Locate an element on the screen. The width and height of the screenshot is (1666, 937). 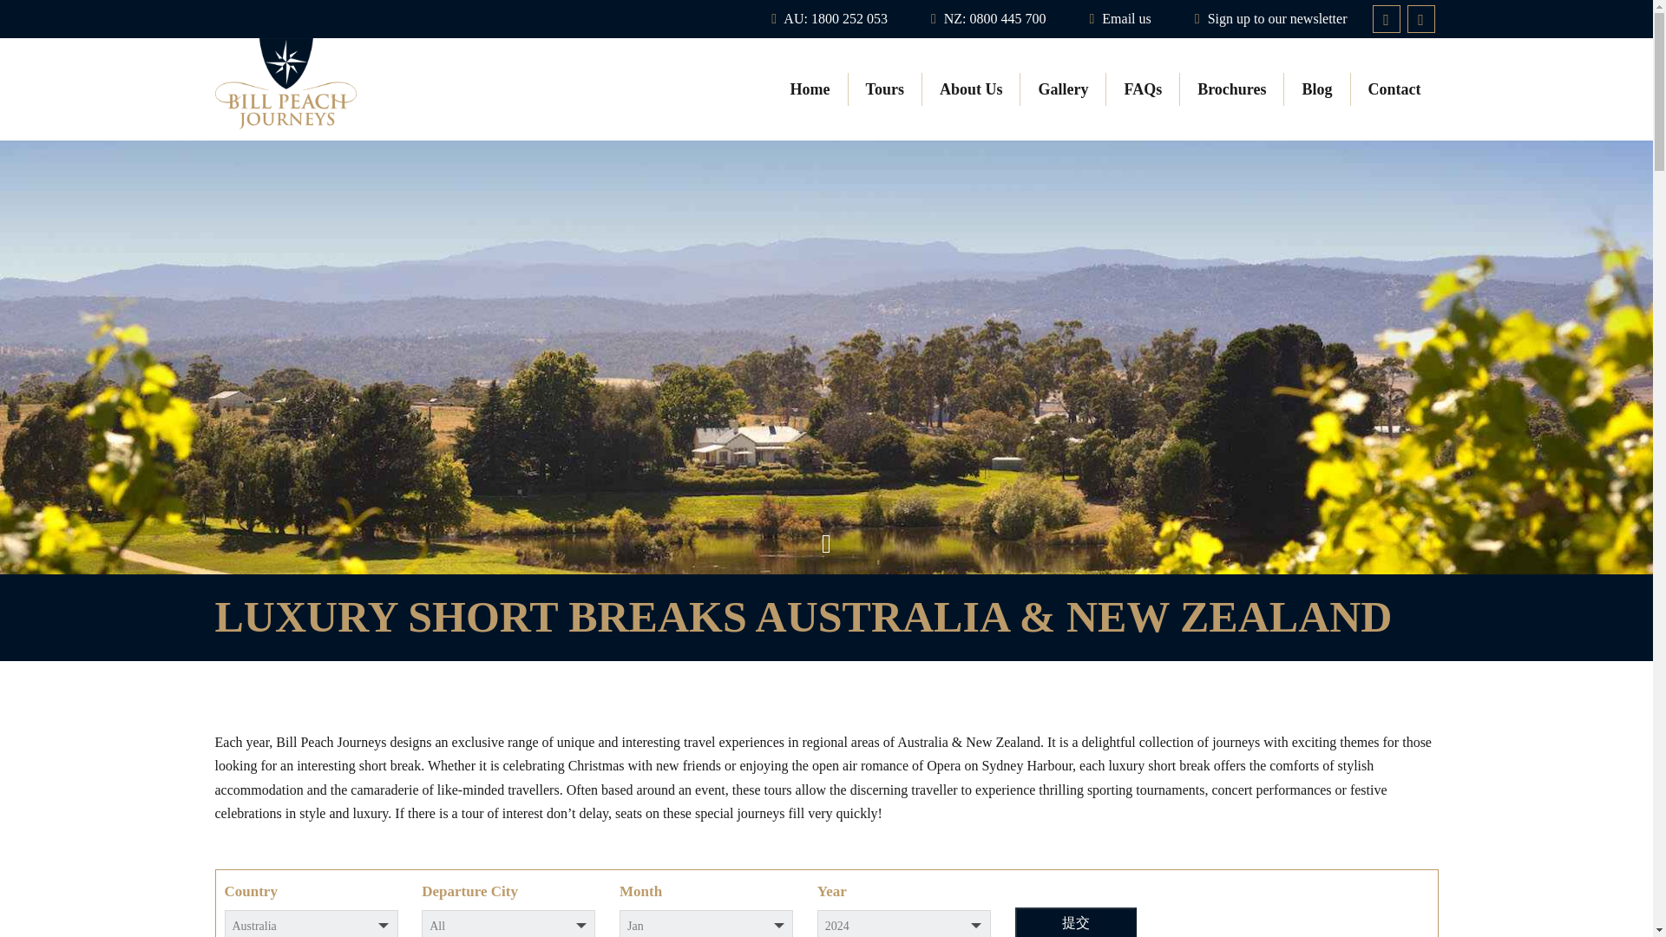
Brochures is located at coordinates (1232, 89).